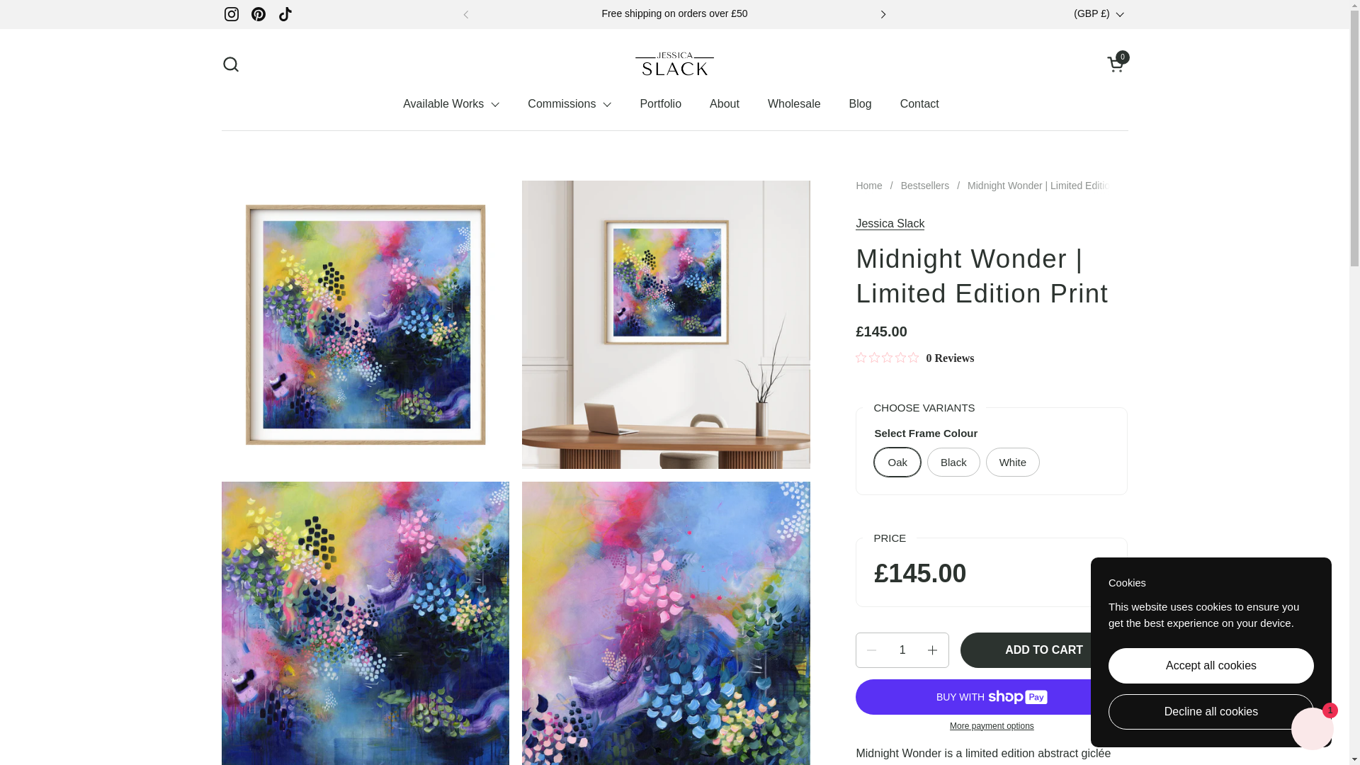 Image resolution: width=1360 pixels, height=765 pixels. I want to click on 0 Reviews, so click(914, 358).